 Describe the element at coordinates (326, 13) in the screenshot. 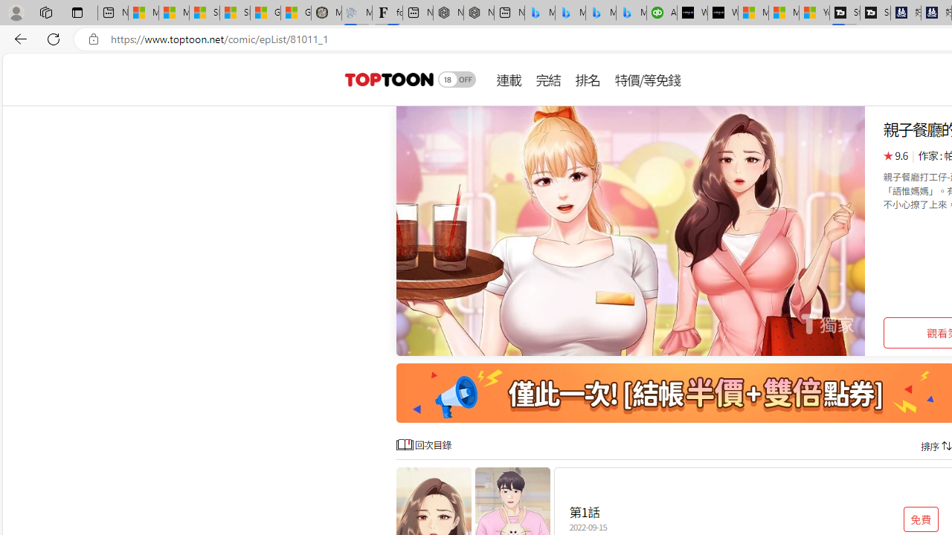

I see `Manatee Mortality Statistics | FWC` at that location.